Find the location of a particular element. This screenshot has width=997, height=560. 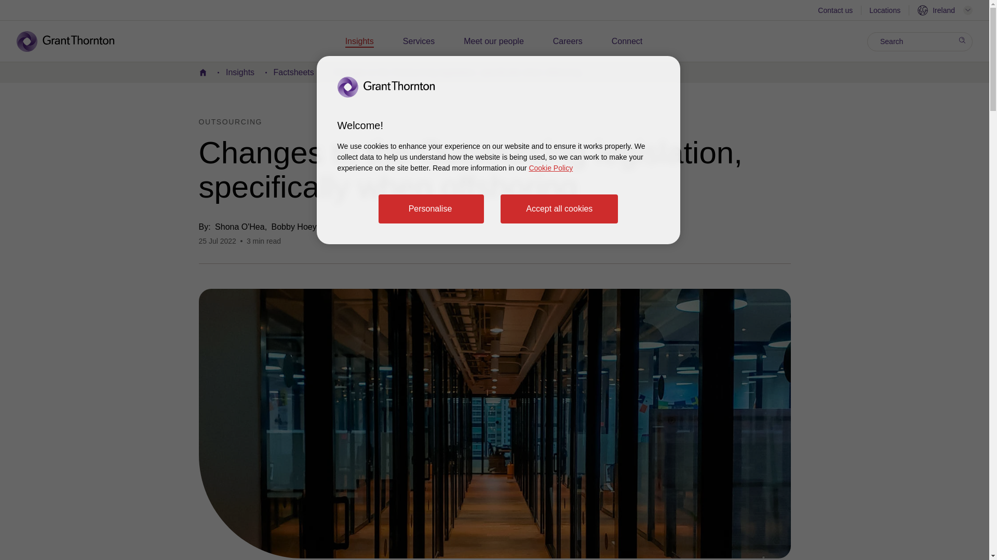

logo is located at coordinates (73, 41).